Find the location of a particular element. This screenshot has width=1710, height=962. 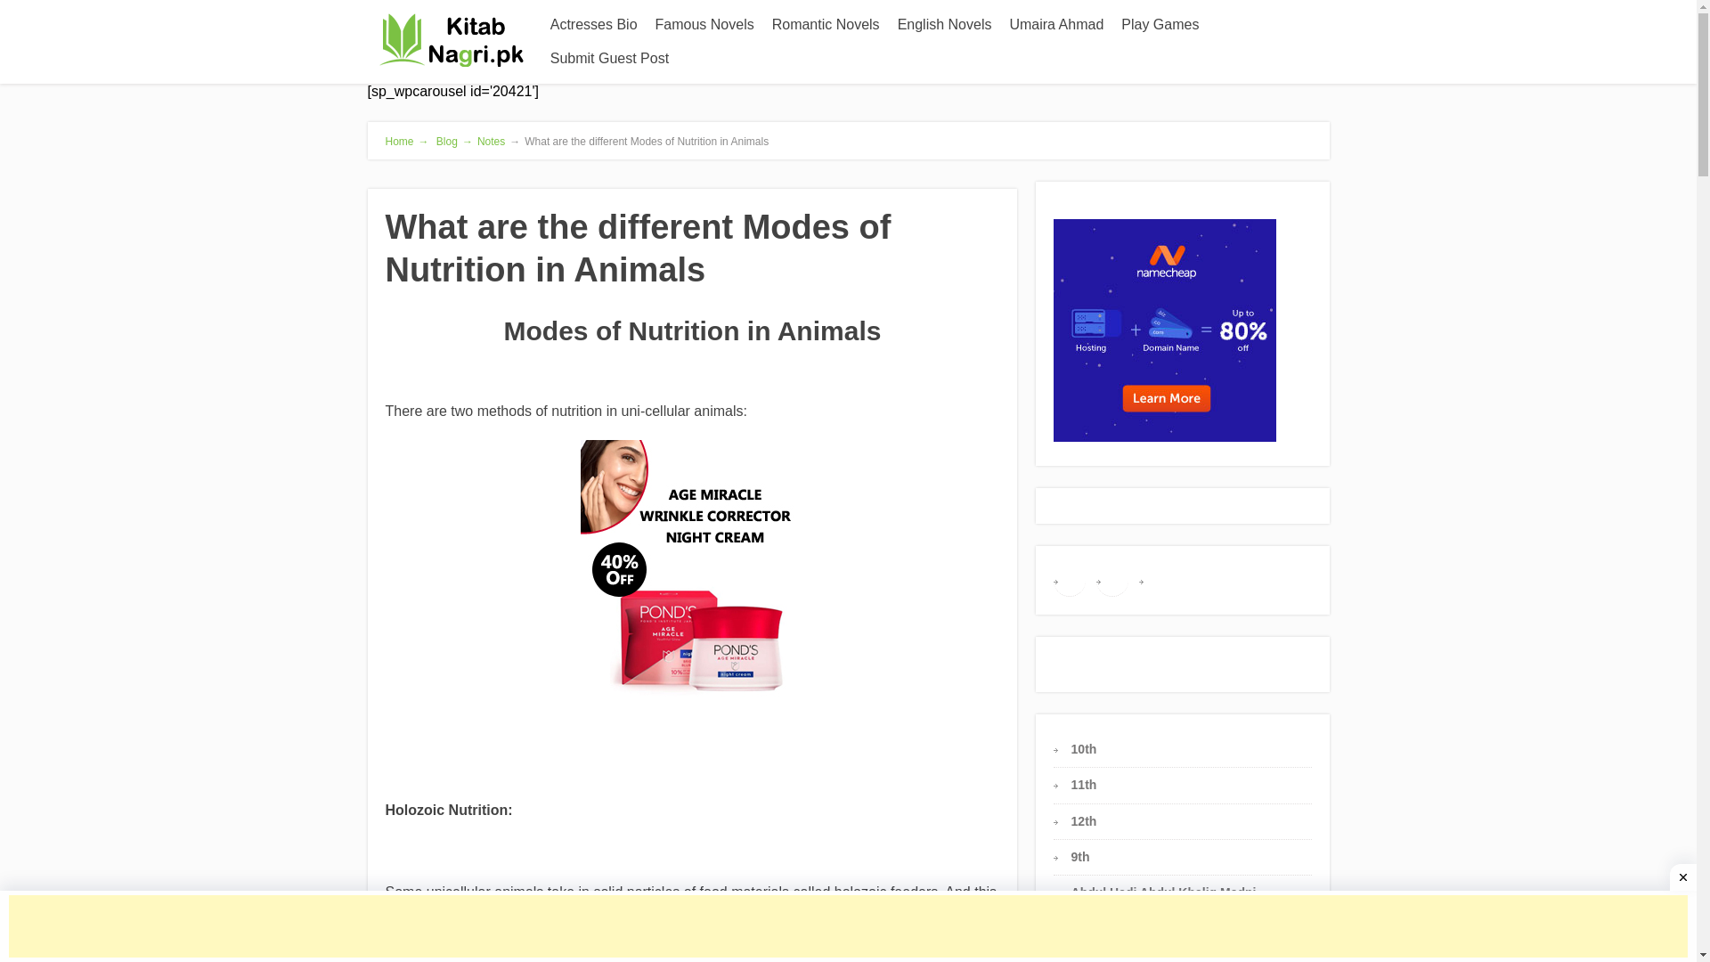

Abdul Wahid is located at coordinates (1110, 927).